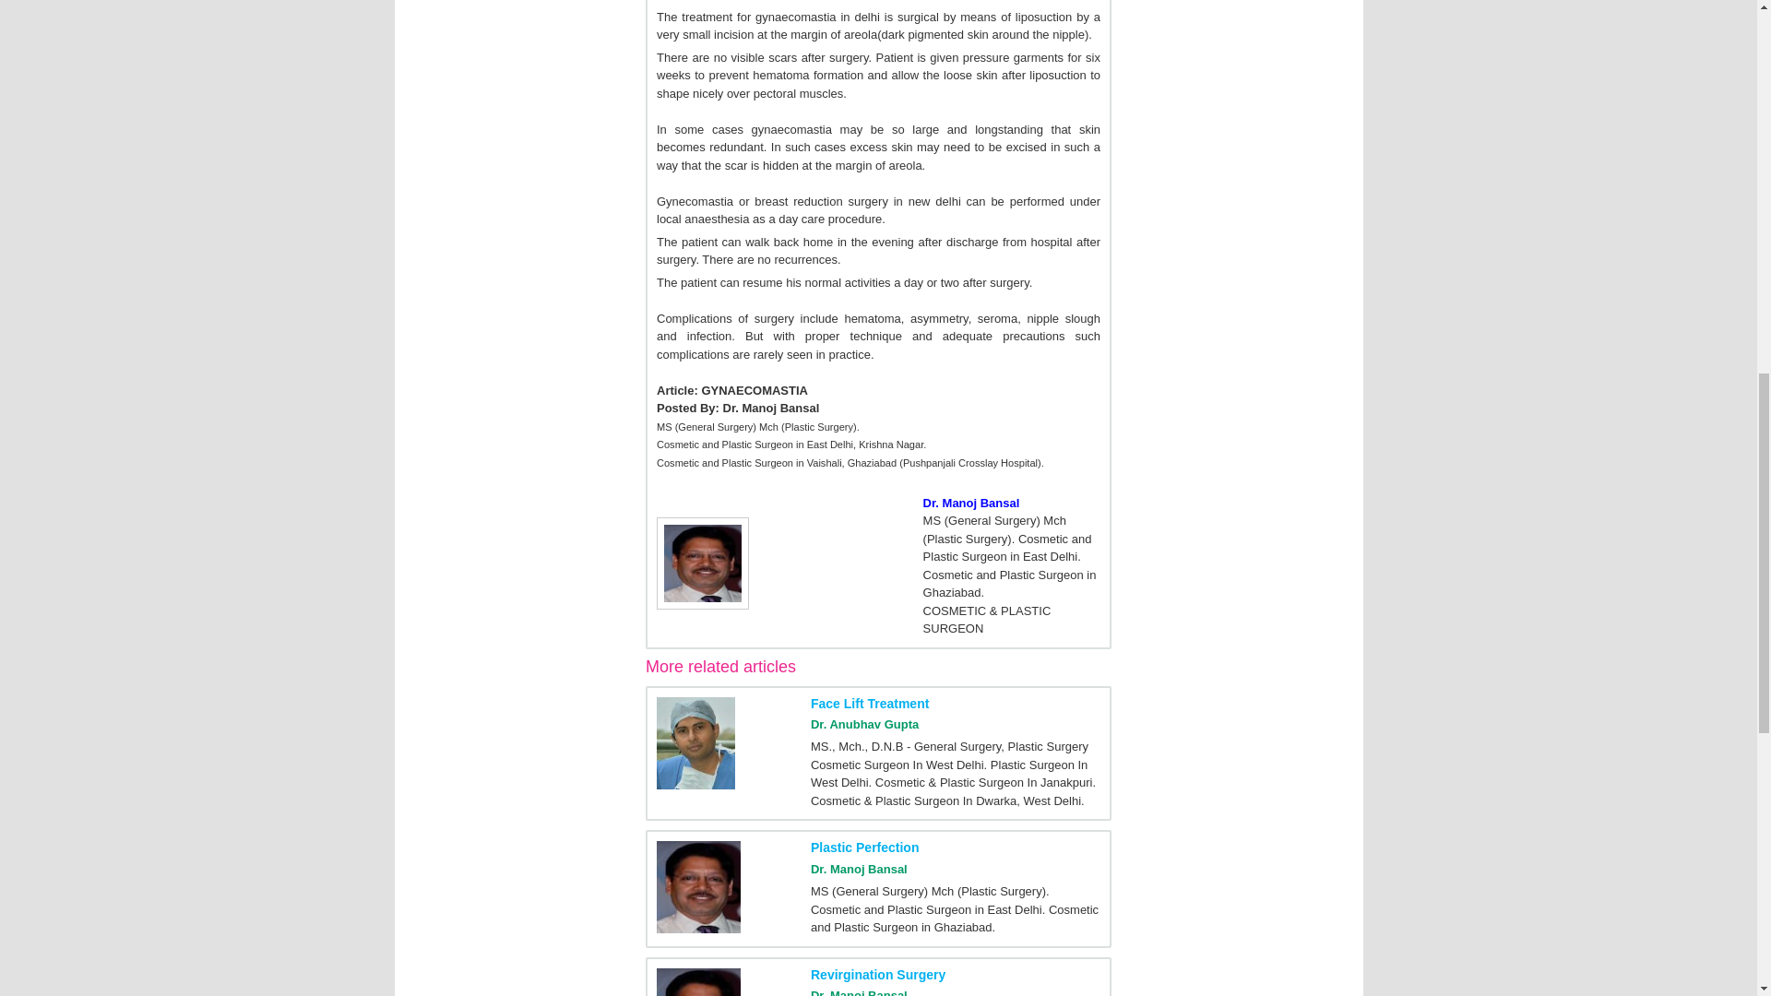  What do you see at coordinates (865, 847) in the screenshot?
I see `Plastic Perfection` at bounding box center [865, 847].